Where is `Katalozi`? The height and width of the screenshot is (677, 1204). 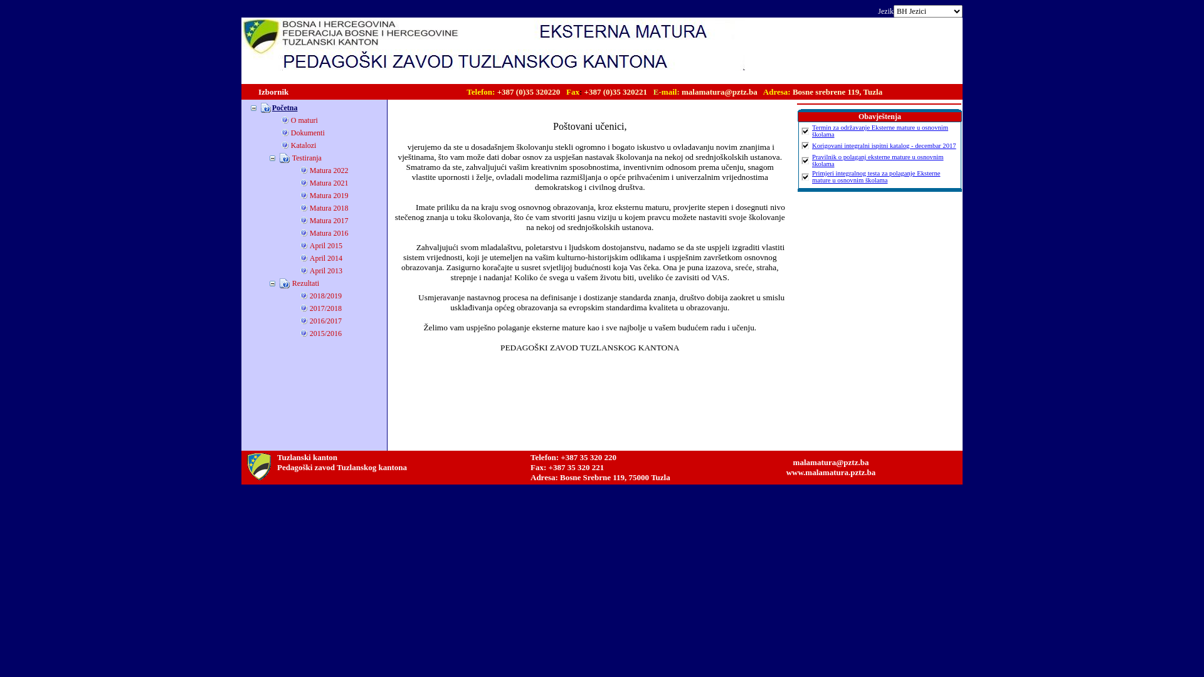
Katalozi is located at coordinates (304, 145).